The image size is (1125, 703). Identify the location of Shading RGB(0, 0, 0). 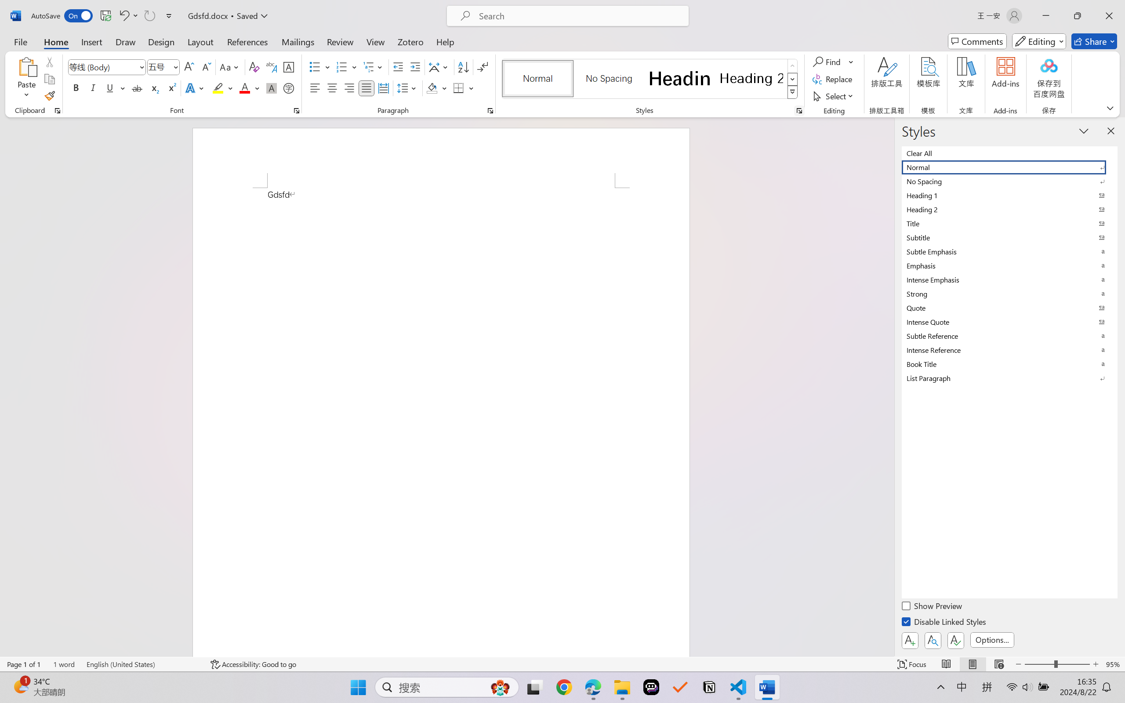
(432, 88).